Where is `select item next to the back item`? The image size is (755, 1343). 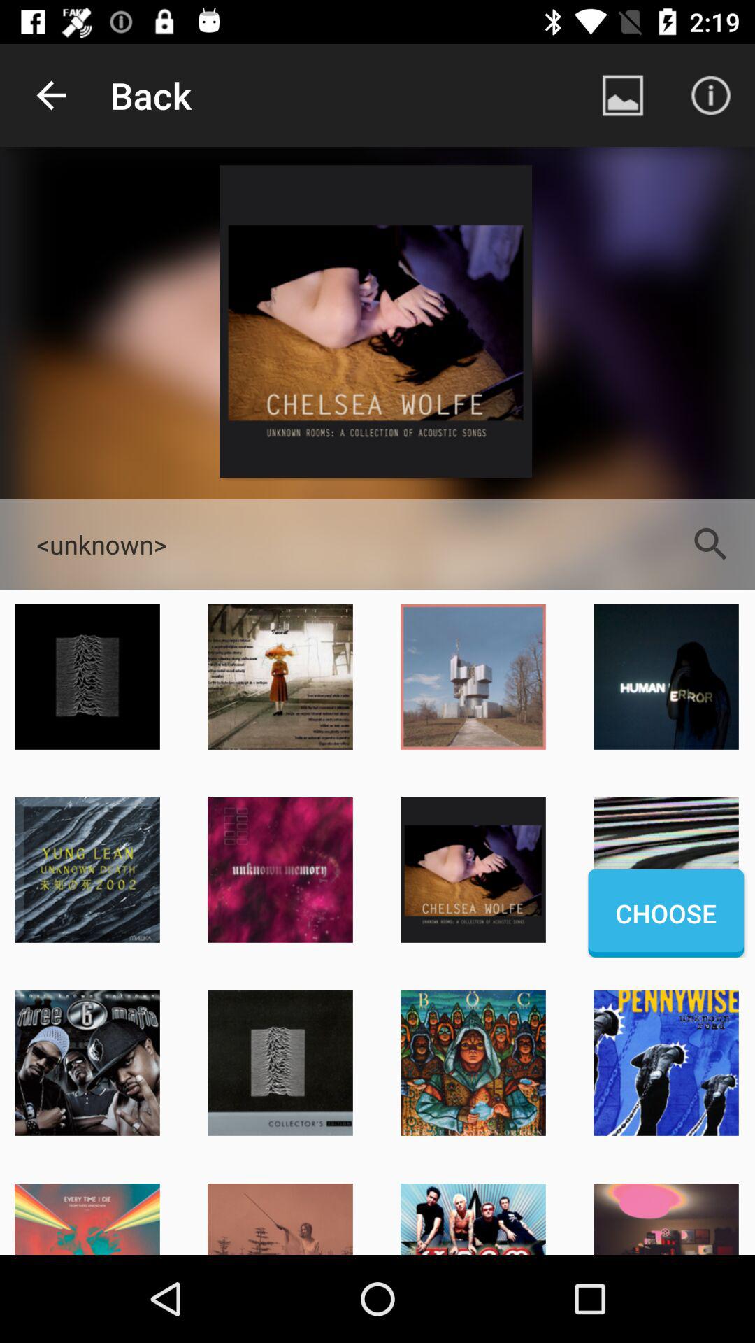 select item next to the back item is located at coordinates (622, 95).